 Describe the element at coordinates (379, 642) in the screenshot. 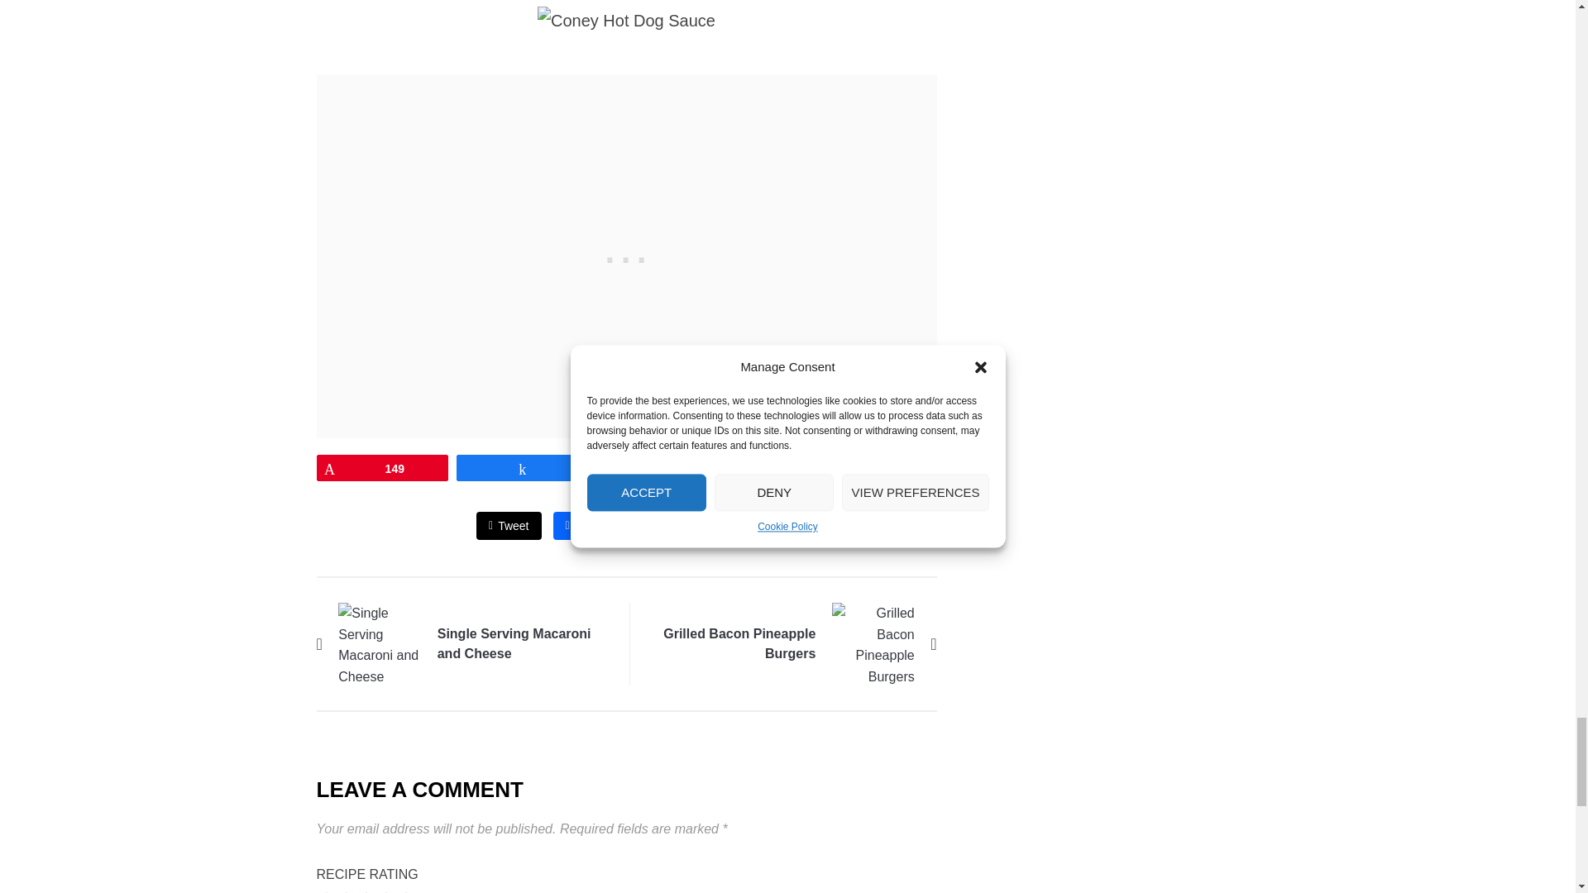

I see `Single Serving Macaroni and Cheese` at that location.